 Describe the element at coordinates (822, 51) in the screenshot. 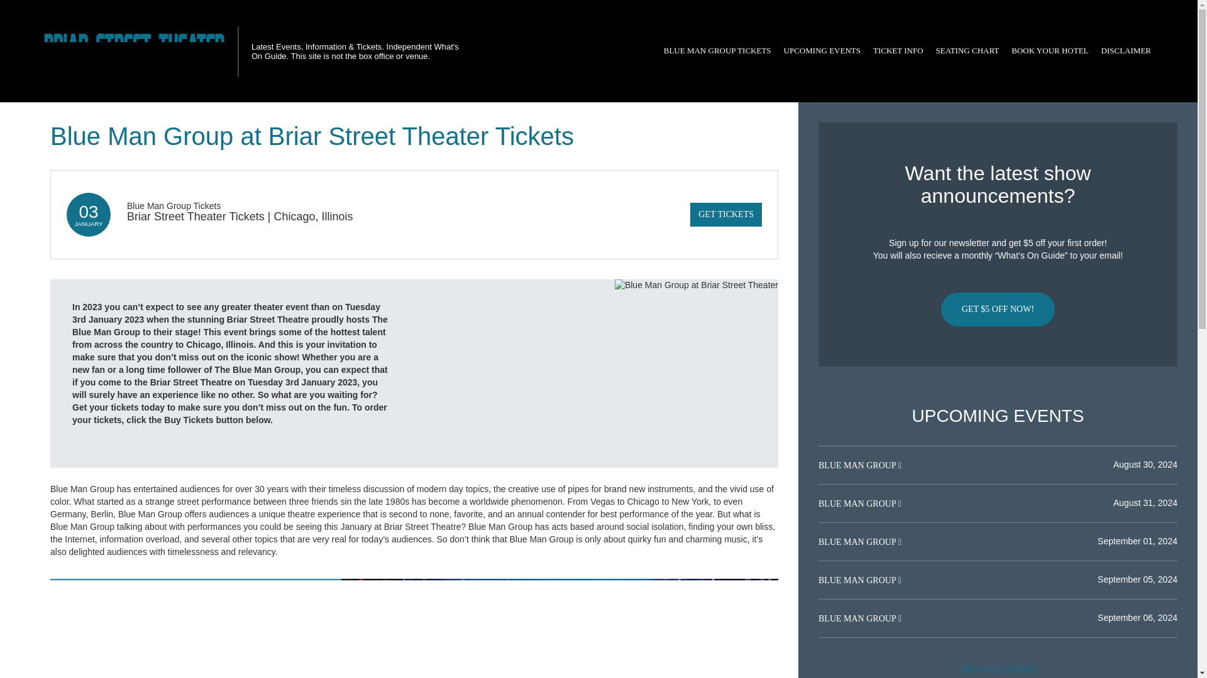

I see `UPCOMING EVENTS` at that location.